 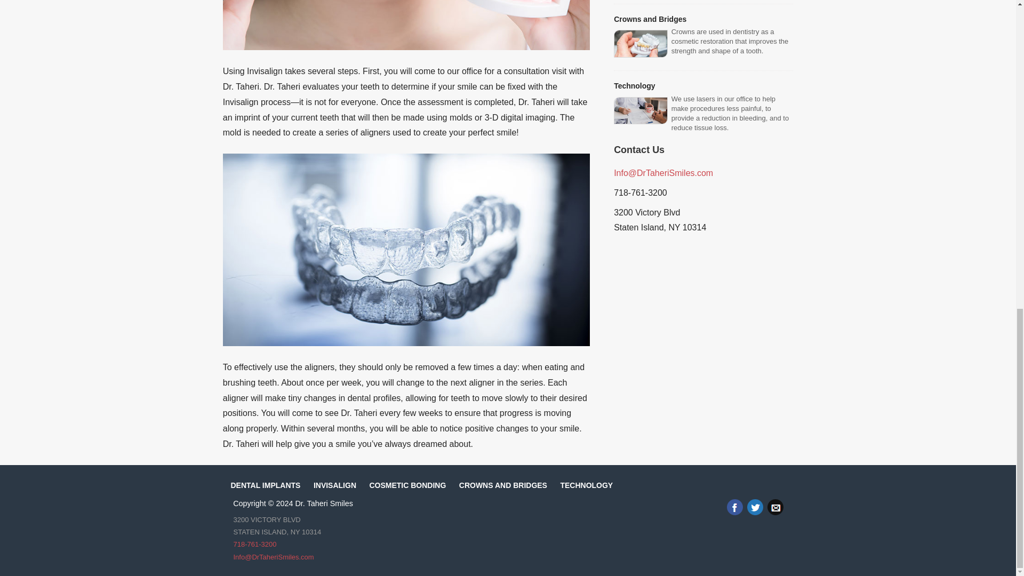 I want to click on TECHNOLOGY, so click(x=586, y=485).